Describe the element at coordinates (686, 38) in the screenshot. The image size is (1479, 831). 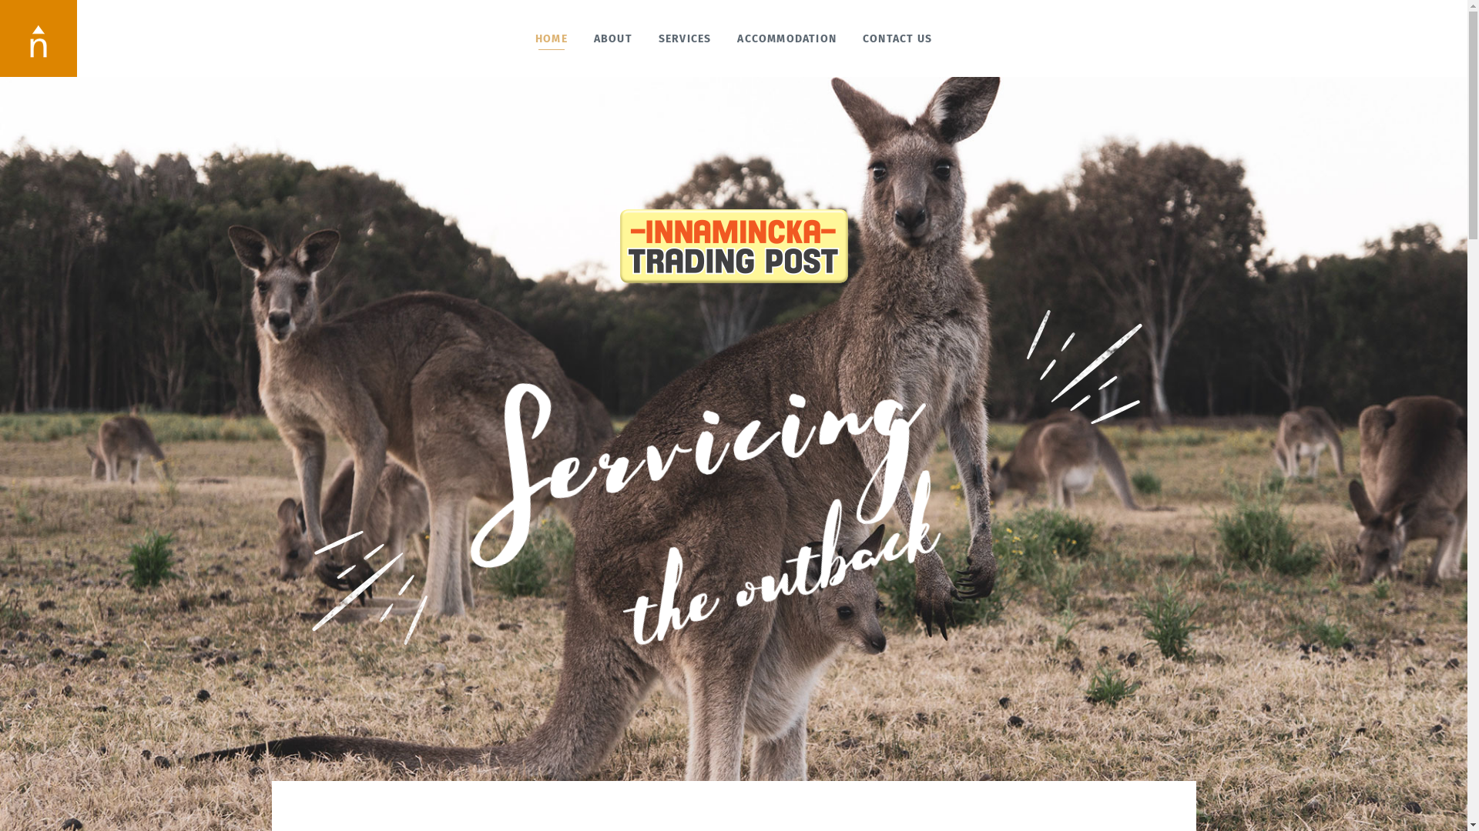
I see `SERVICES` at that location.